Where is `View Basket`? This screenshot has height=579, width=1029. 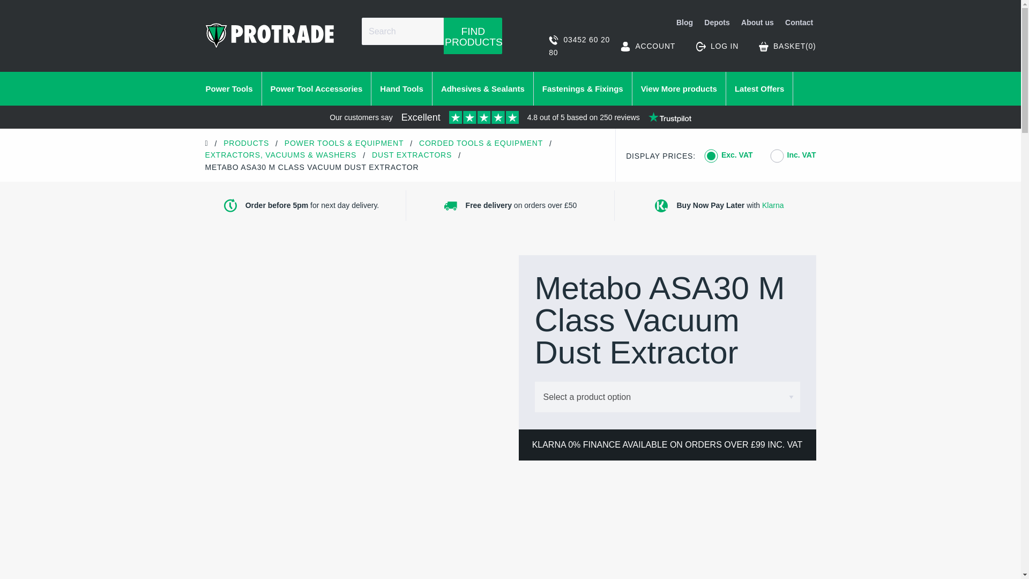 View Basket is located at coordinates (787, 46).